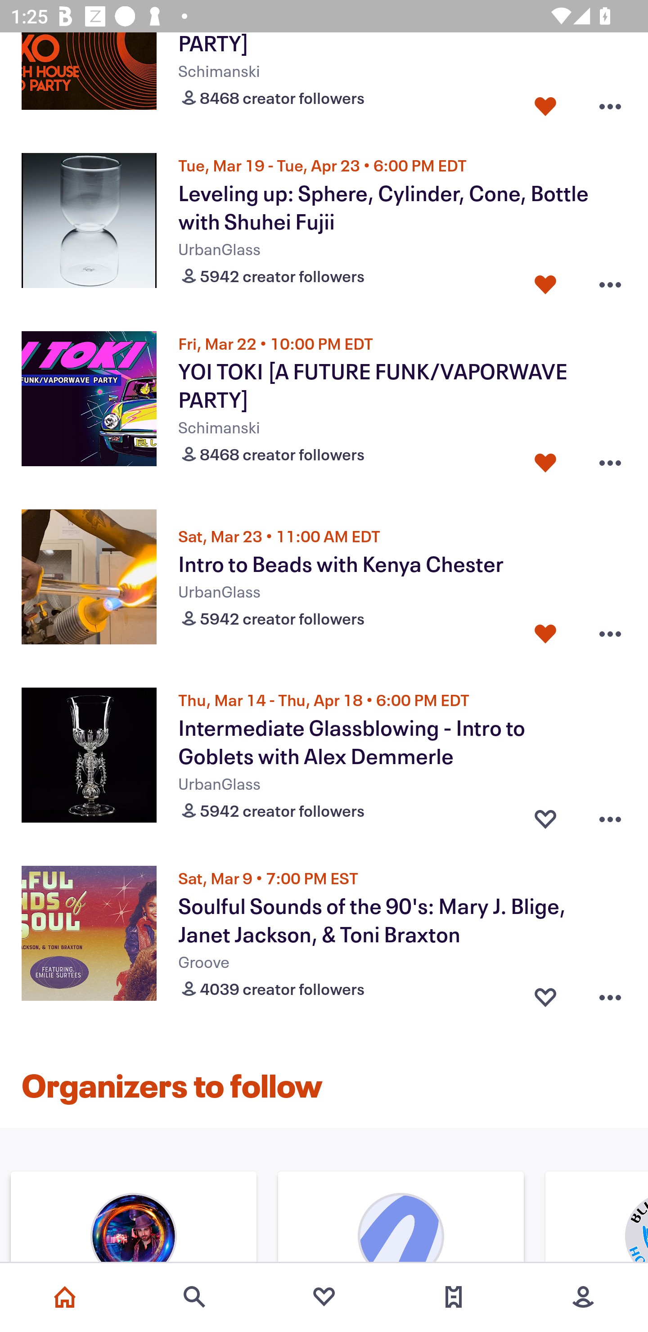 The width and height of the screenshot is (648, 1332). I want to click on Overflow menu button, so click(610, 281).